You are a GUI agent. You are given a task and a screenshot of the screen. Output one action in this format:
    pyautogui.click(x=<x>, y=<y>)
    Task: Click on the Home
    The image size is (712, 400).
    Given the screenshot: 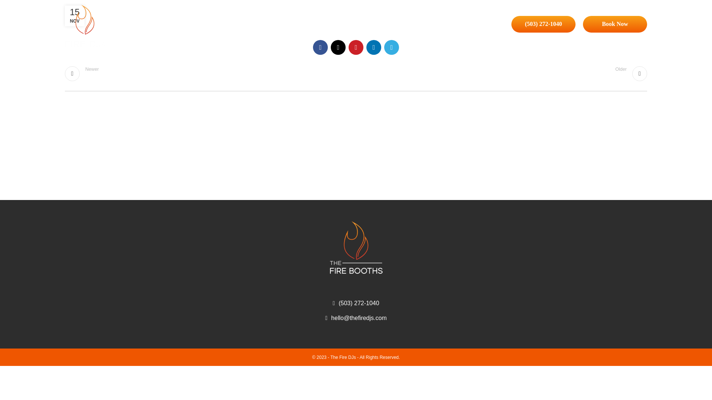 What is the action you would take?
    pyautogui.click(x=210, y=73)
    